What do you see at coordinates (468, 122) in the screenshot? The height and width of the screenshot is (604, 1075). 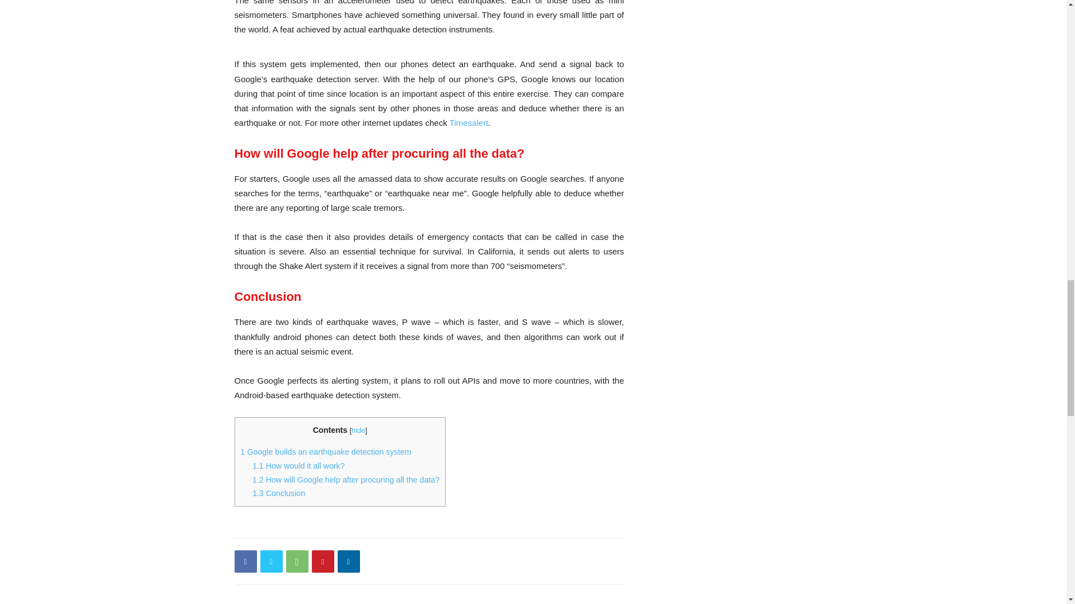 I see `Timesalert` at bounding box center [468, 122].